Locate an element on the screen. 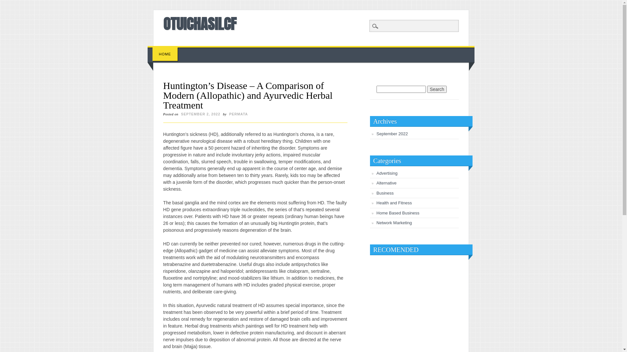  Advertising is located at coordinates (387, 173).